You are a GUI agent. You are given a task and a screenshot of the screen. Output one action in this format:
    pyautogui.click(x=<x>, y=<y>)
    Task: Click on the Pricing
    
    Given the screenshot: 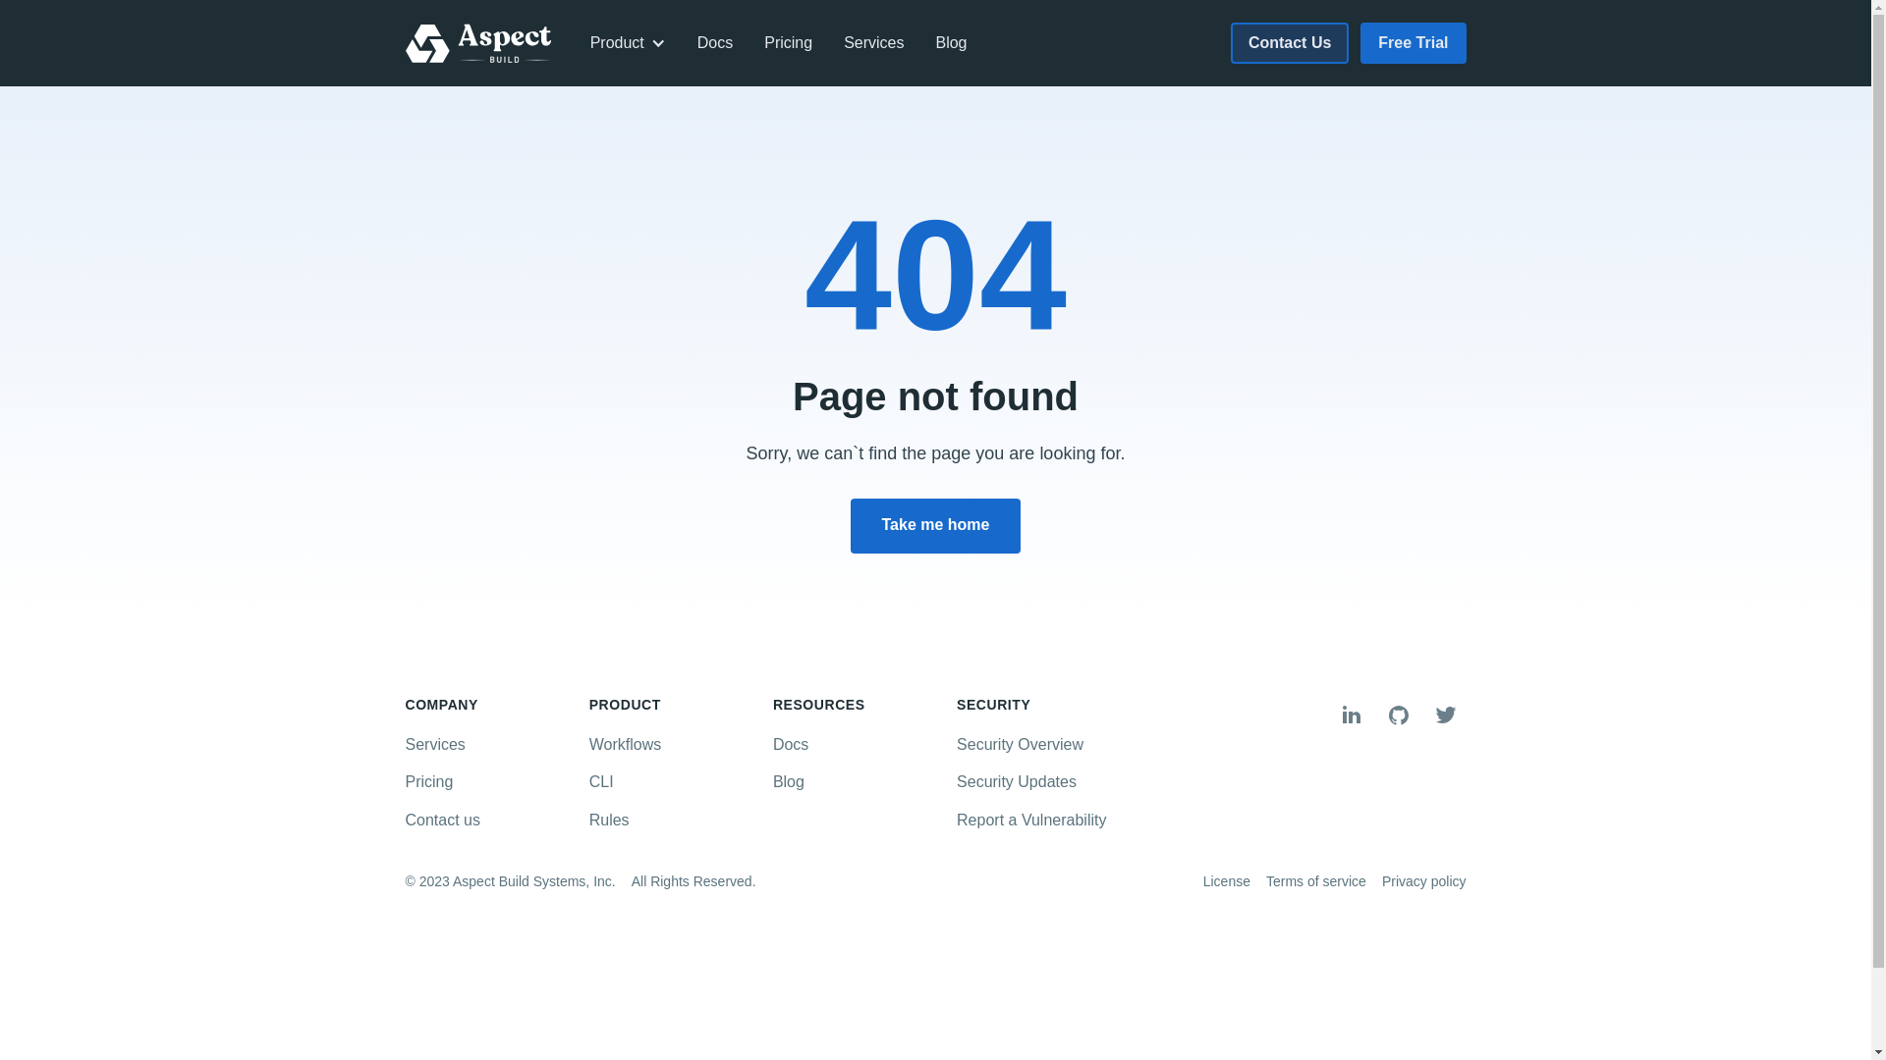 What is the action you would take?
    pyautogui.click(x=491, y=782)
    